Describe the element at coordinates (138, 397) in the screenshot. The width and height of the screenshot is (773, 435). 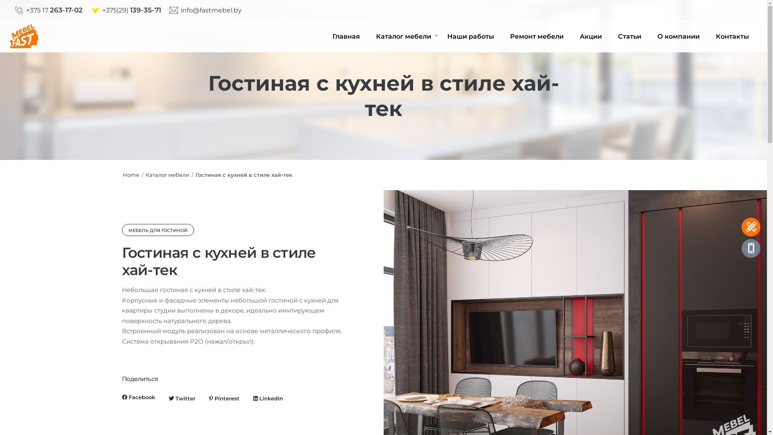
I see `Facebook` at that location.